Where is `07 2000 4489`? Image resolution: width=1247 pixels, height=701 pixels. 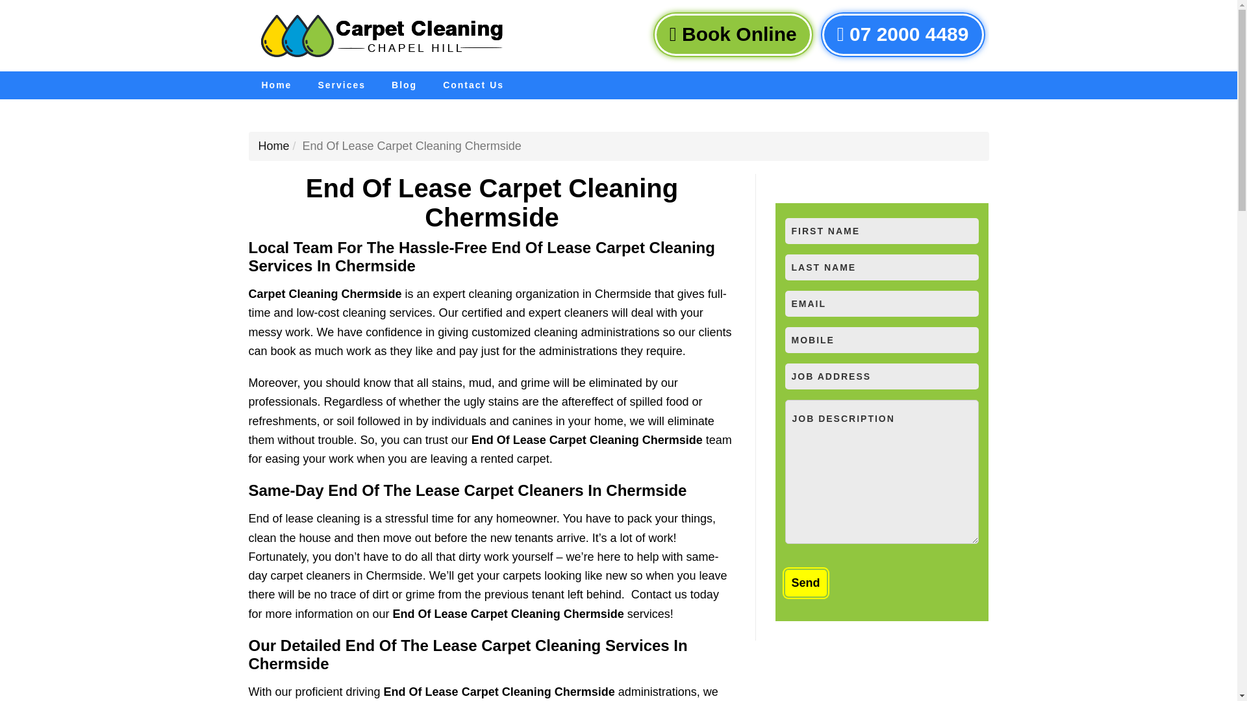 07 2000 4489 is located at coordinates (903, 34).